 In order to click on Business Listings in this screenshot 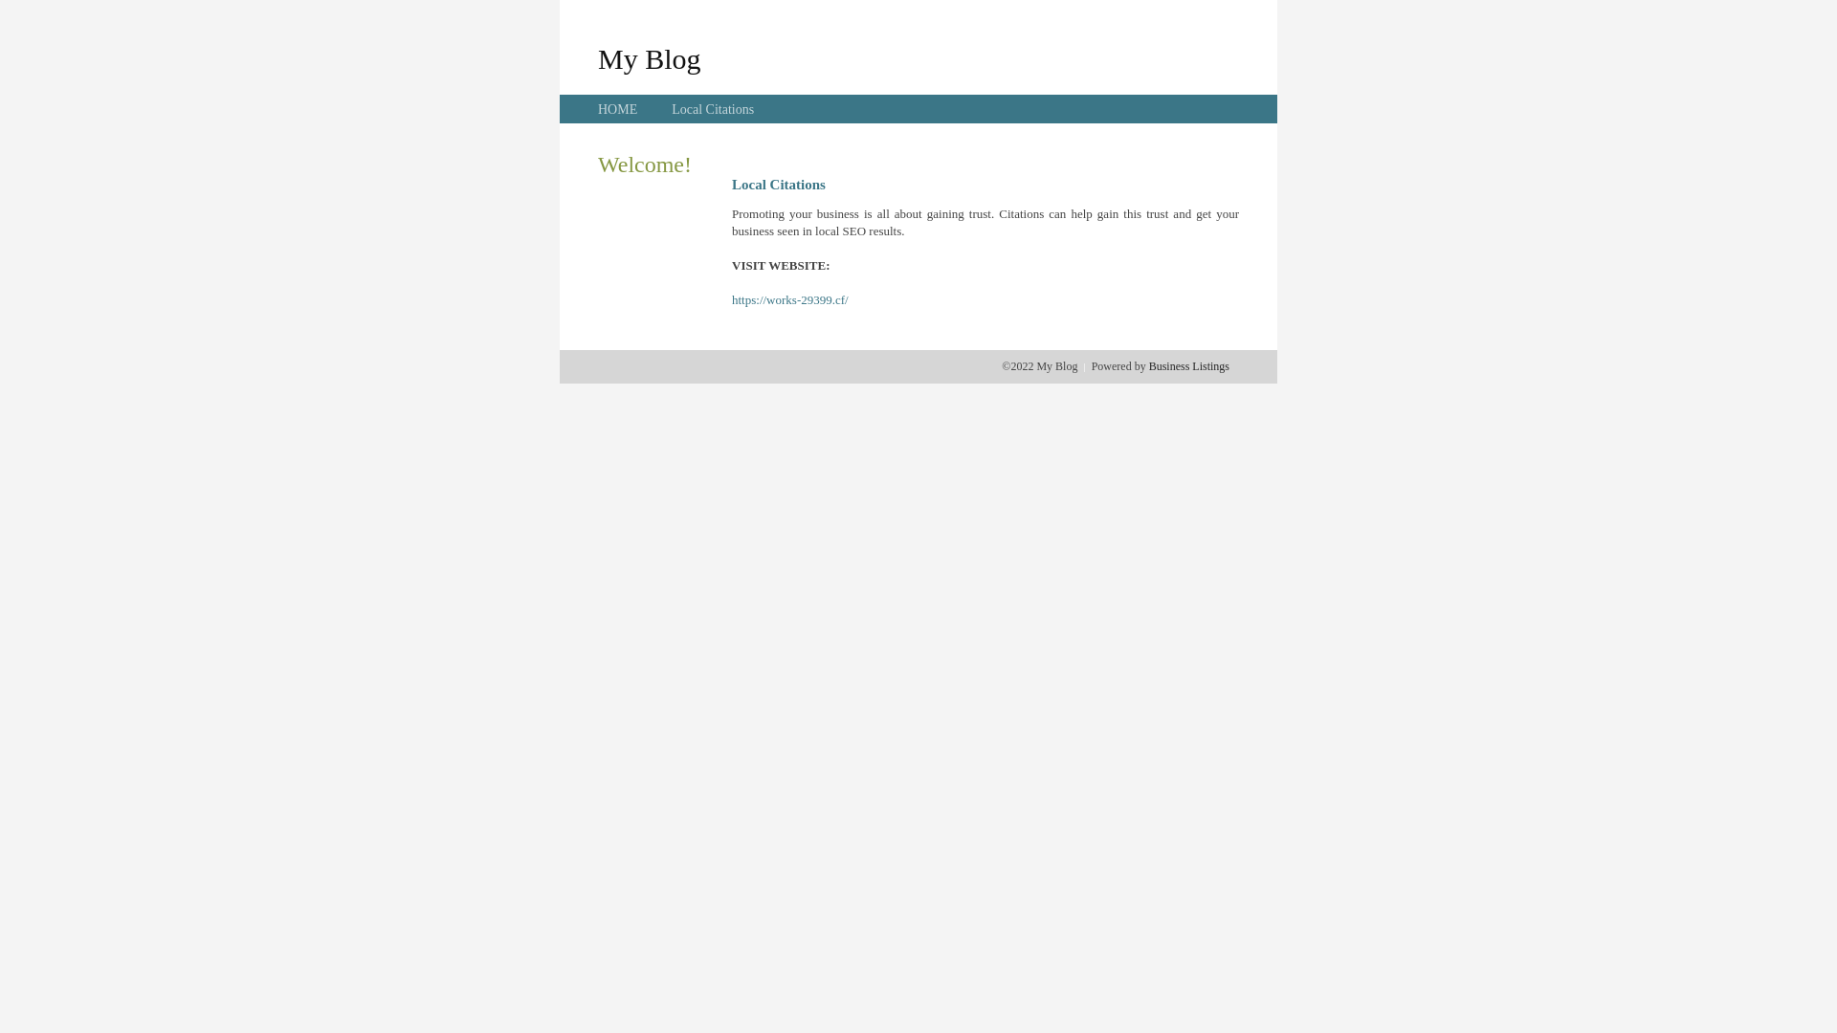, I will do `click(1189, 366)`.